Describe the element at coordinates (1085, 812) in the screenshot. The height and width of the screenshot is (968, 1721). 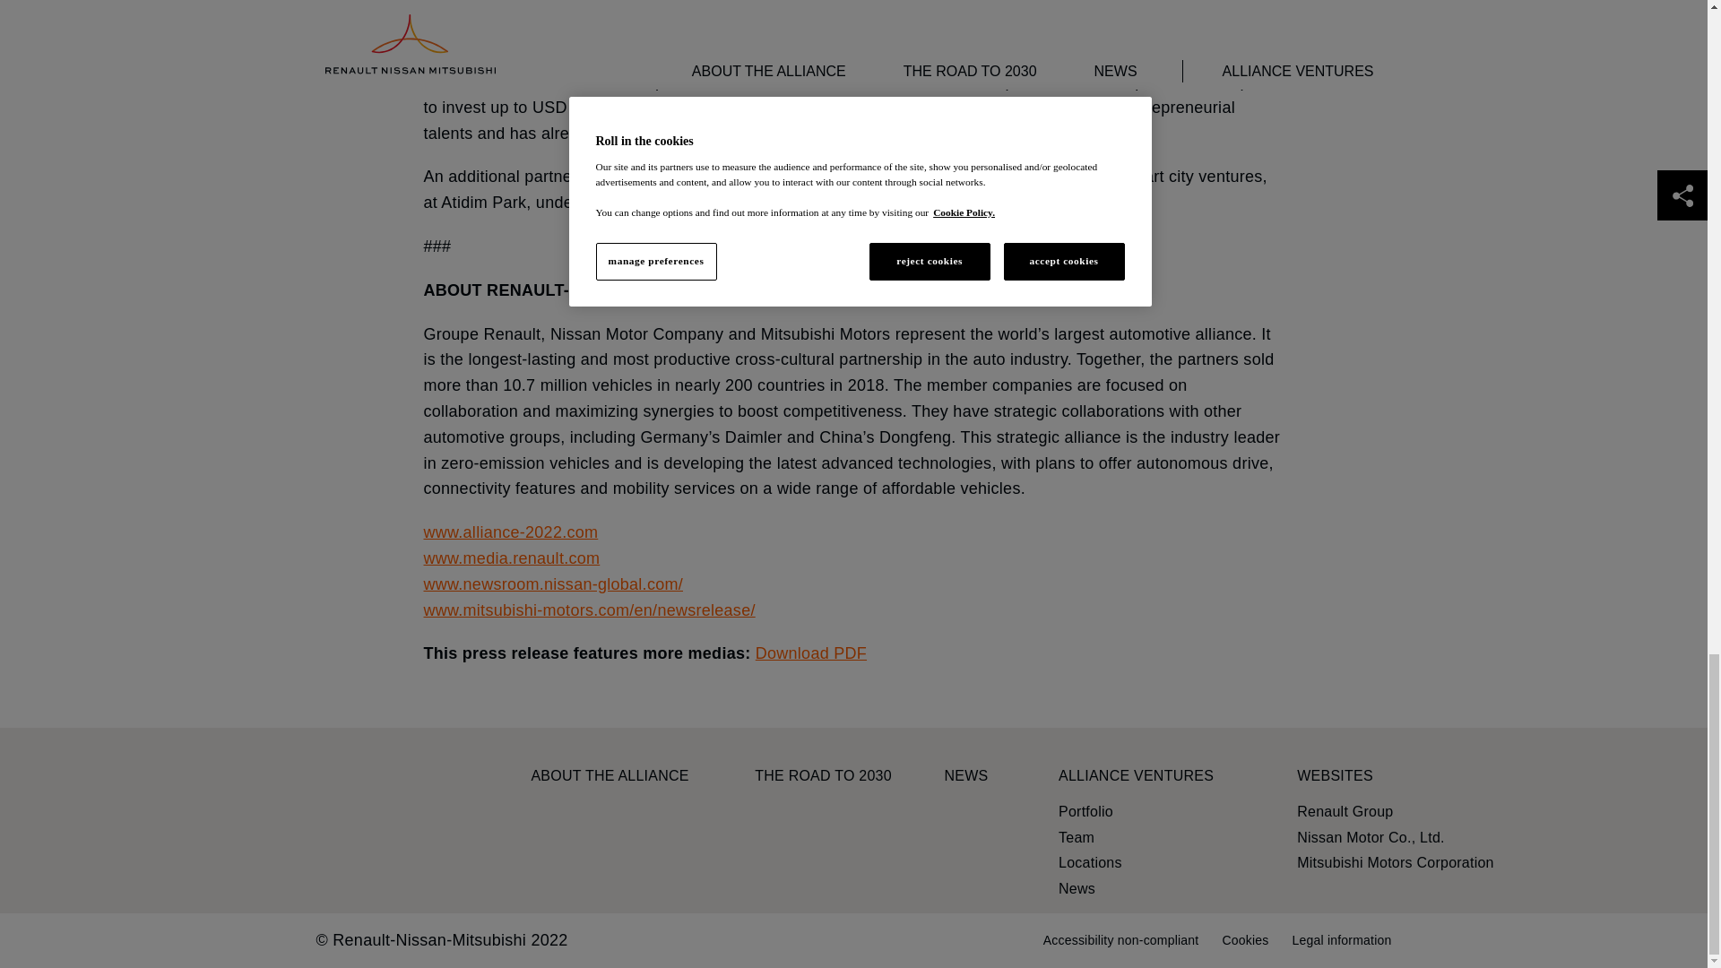
I see `Portfolio` at that location.